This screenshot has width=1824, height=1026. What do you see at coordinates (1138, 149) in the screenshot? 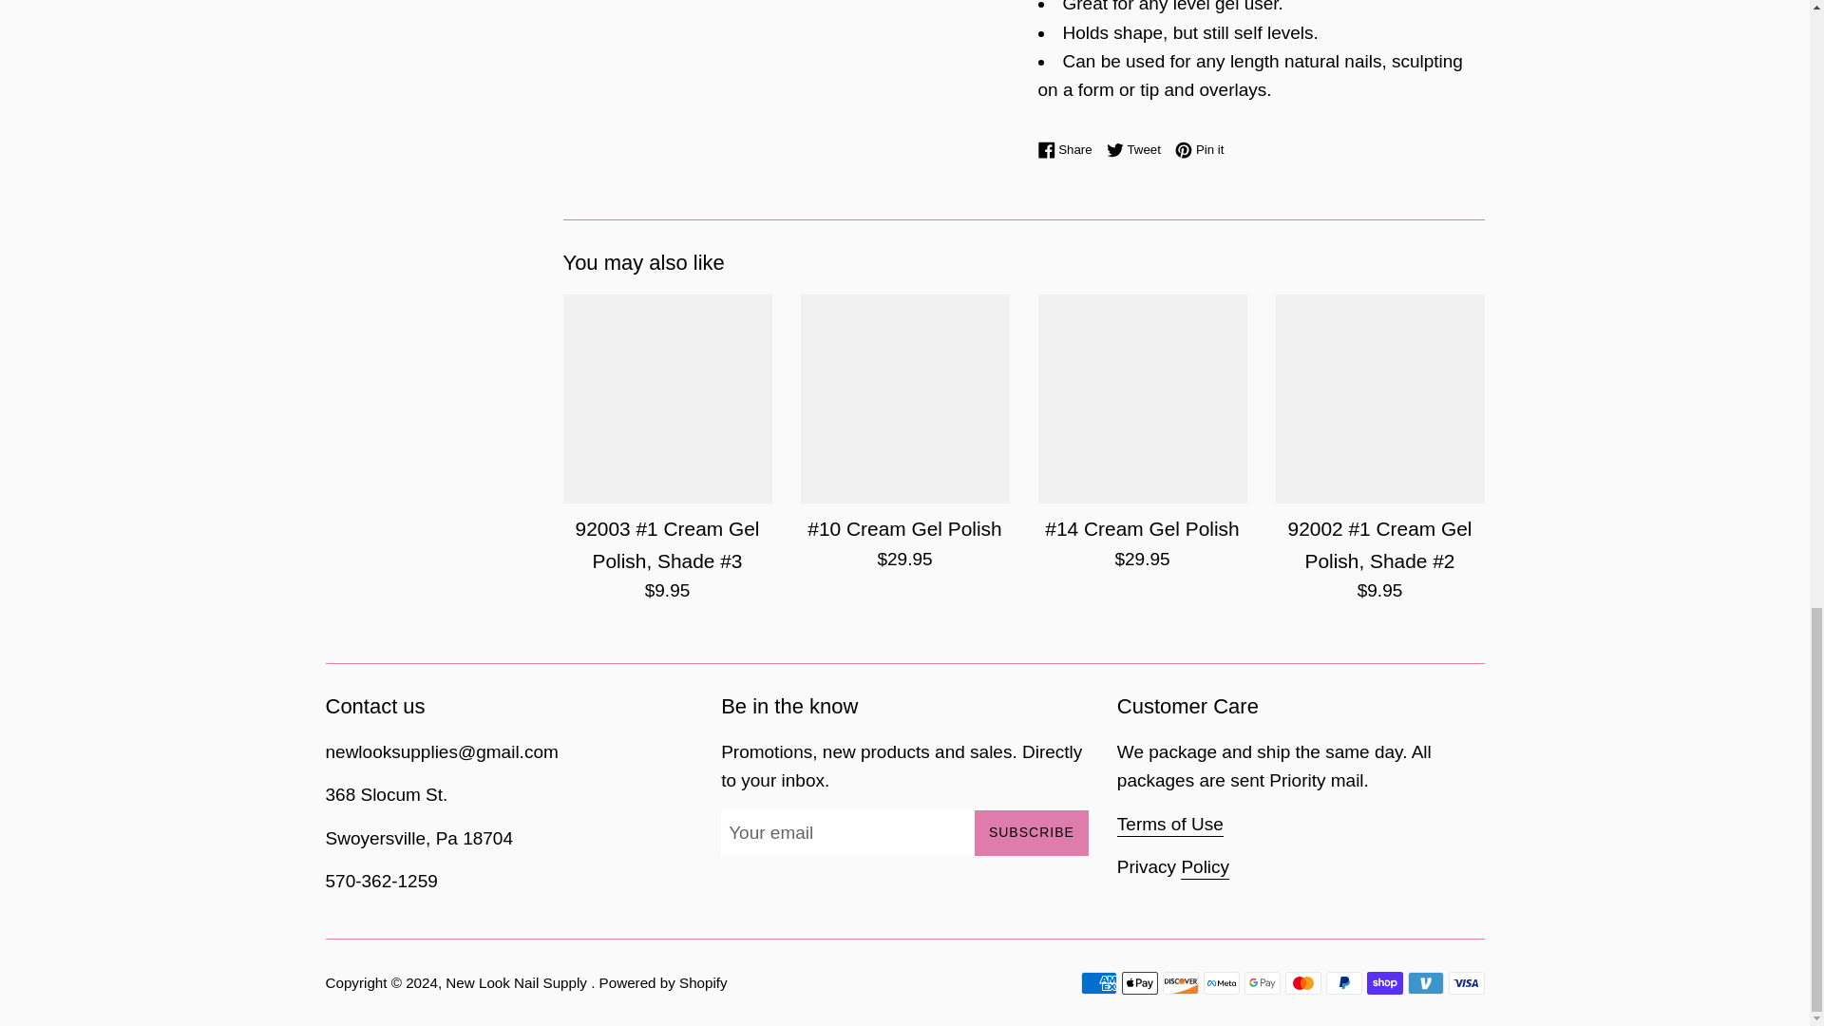
I see `Visa` at bounding box center [1138, 149].